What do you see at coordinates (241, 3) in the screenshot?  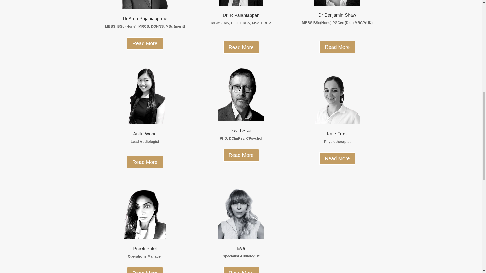 I see `dr-rudrapathy-palaniappan-audiological-p` at bounding box center [241, 3].